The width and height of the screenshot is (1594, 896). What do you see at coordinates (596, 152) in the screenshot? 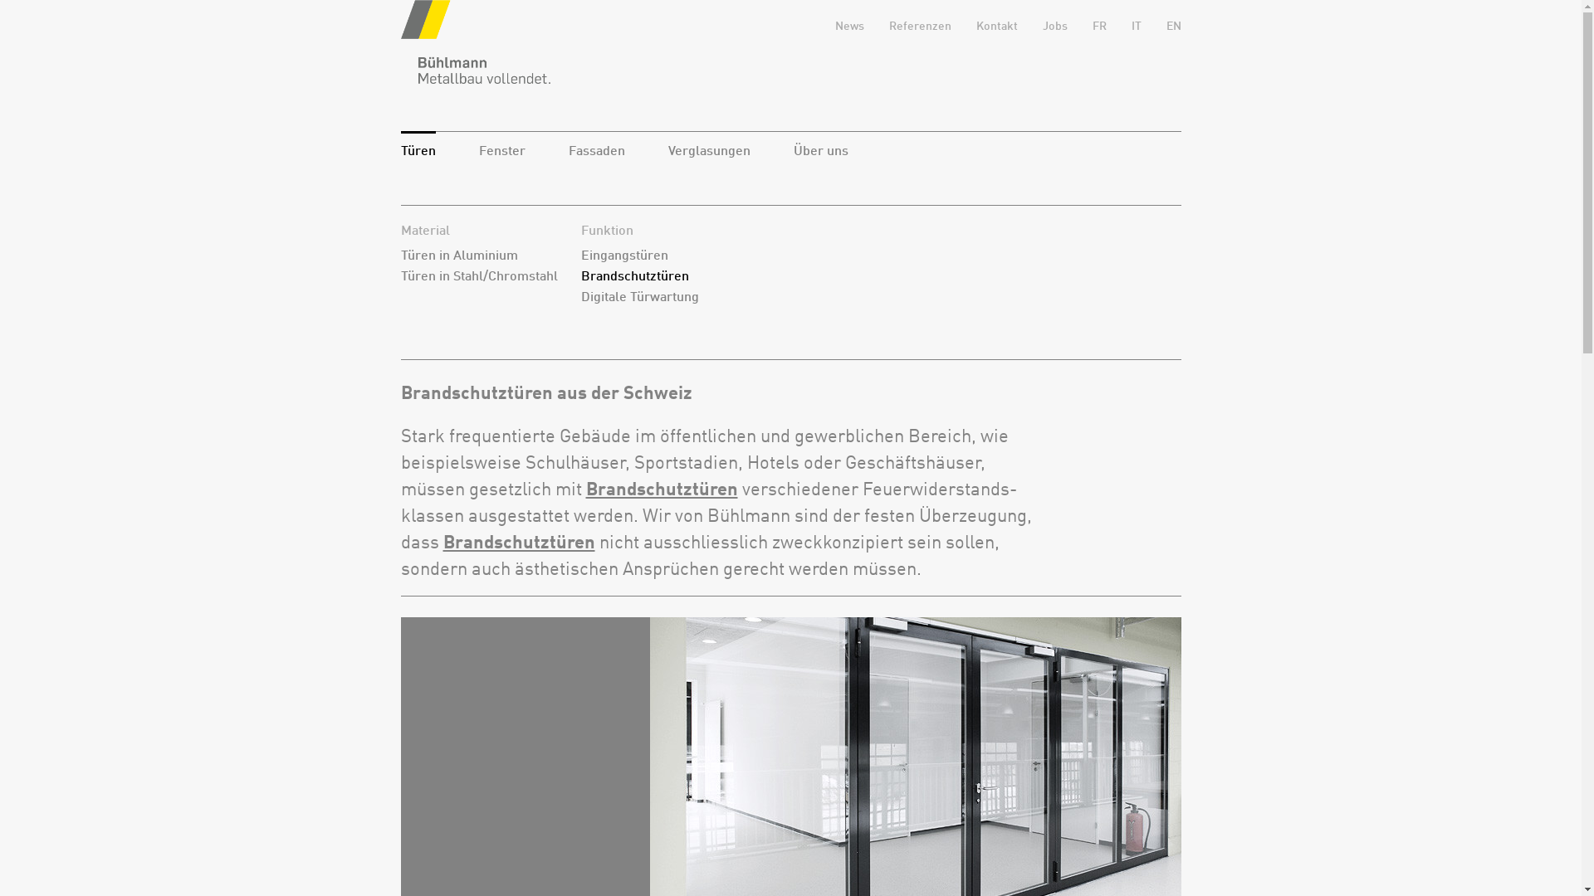
I see `Fassaden` at bounding box center [596, 152].